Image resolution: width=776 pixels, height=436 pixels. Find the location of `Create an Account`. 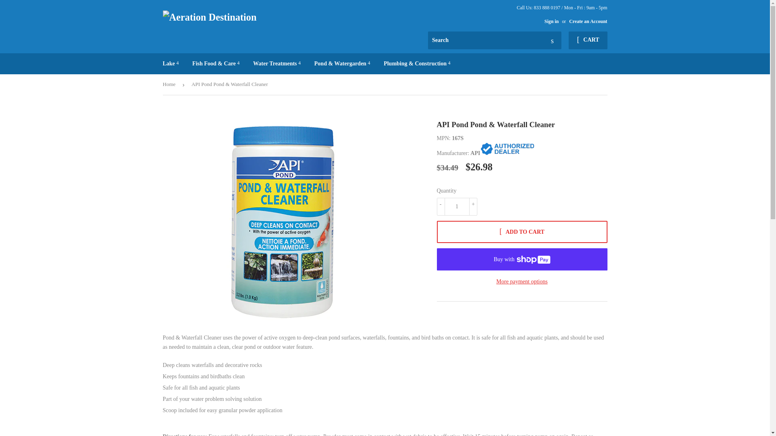

Create an Account is located at coordinates (588, 21).